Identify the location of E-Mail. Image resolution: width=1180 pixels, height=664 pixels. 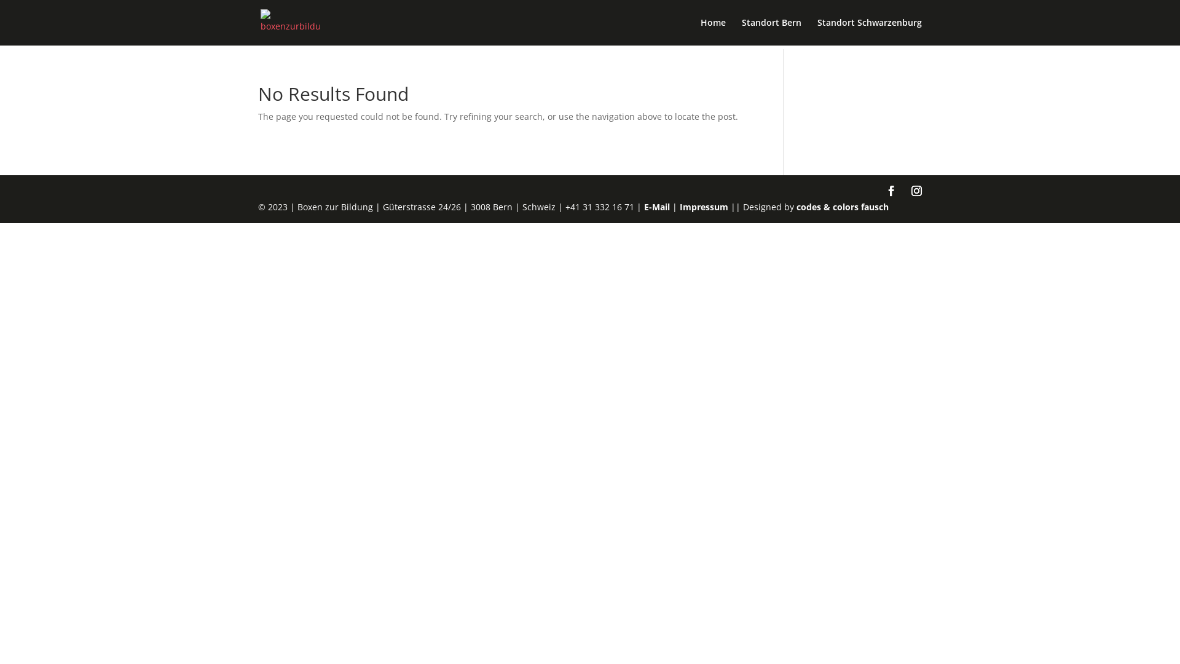
(657, 207).